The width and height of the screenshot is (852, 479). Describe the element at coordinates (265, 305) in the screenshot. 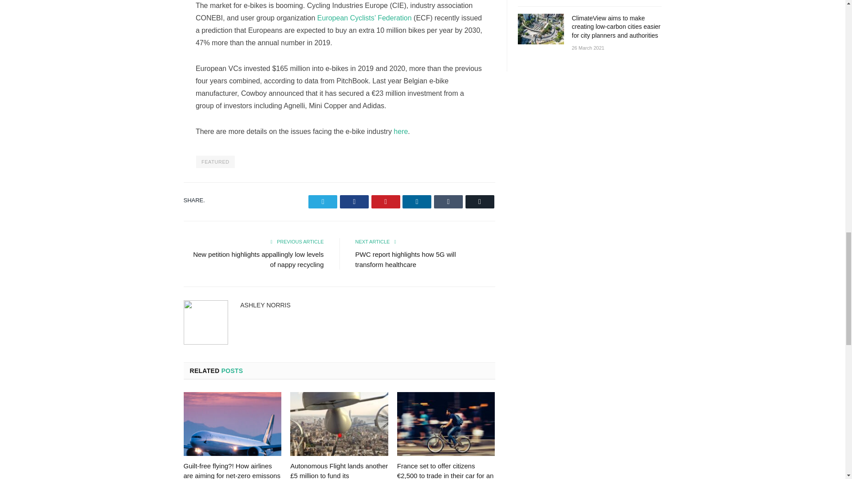

I see `ASHLEY NORRIS` at that location.